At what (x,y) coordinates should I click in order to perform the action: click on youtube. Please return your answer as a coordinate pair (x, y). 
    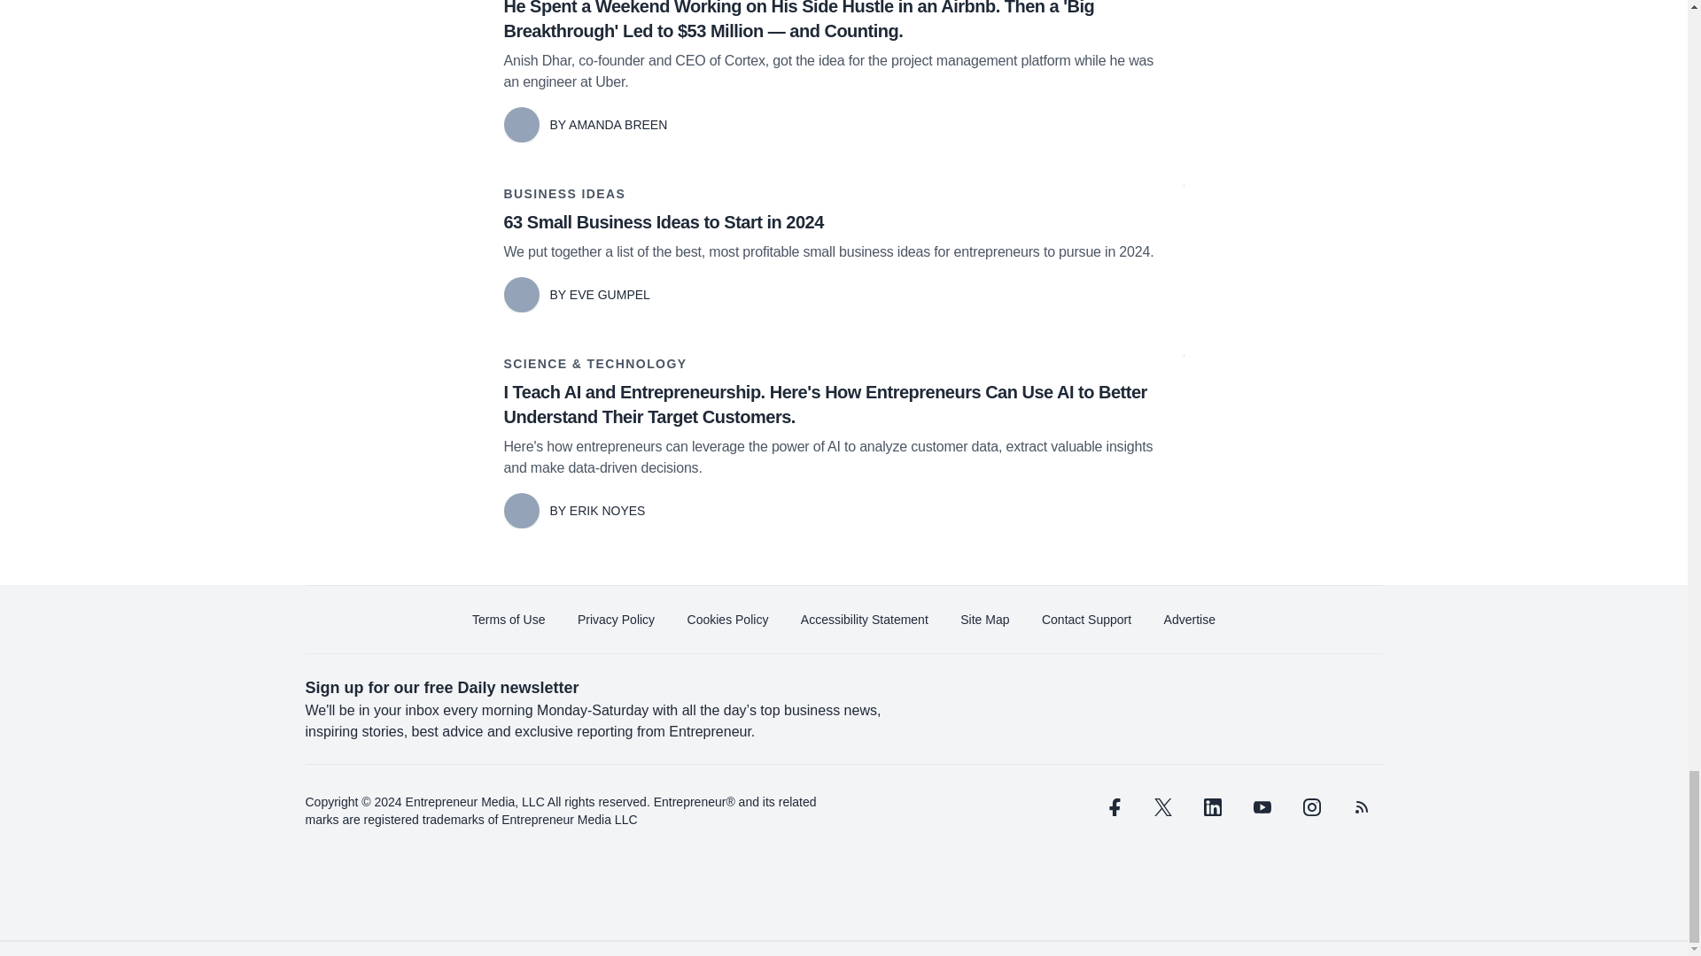
    Looking at the image, I should click on (1261, 807).